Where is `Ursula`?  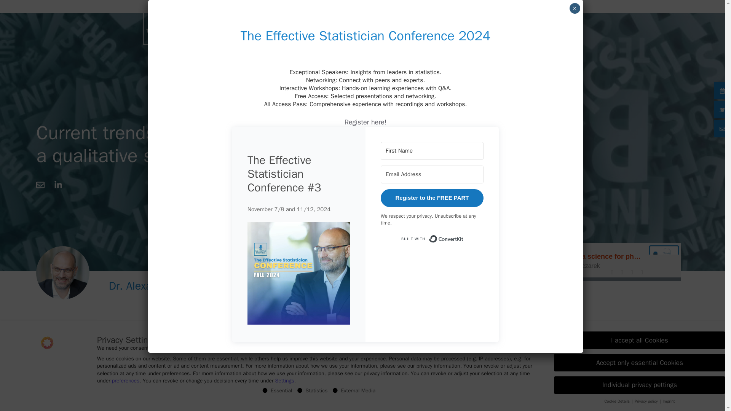
Ursula is located at coordinates (114, 389).